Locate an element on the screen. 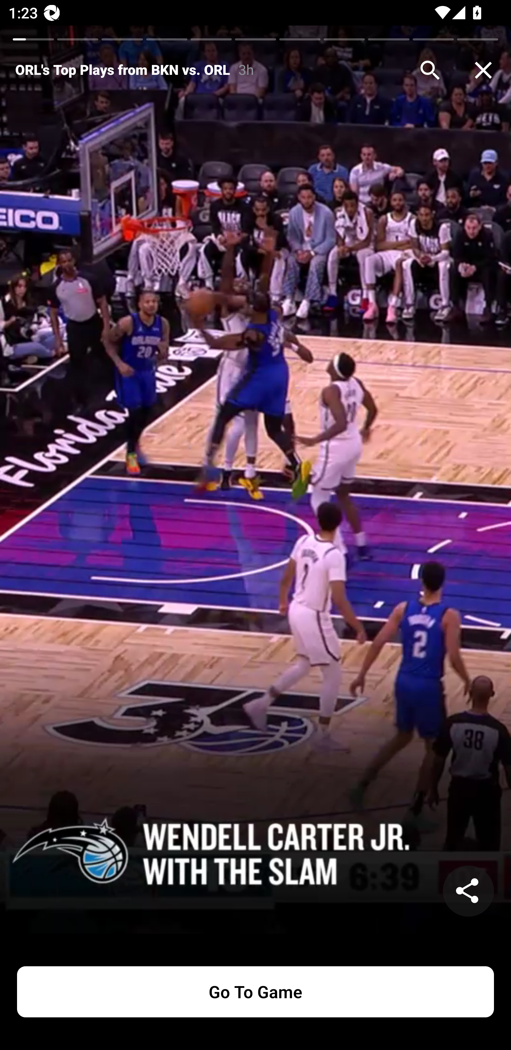 This screenshot has width=511, height=1050. share is located at coordinates (468, 891).